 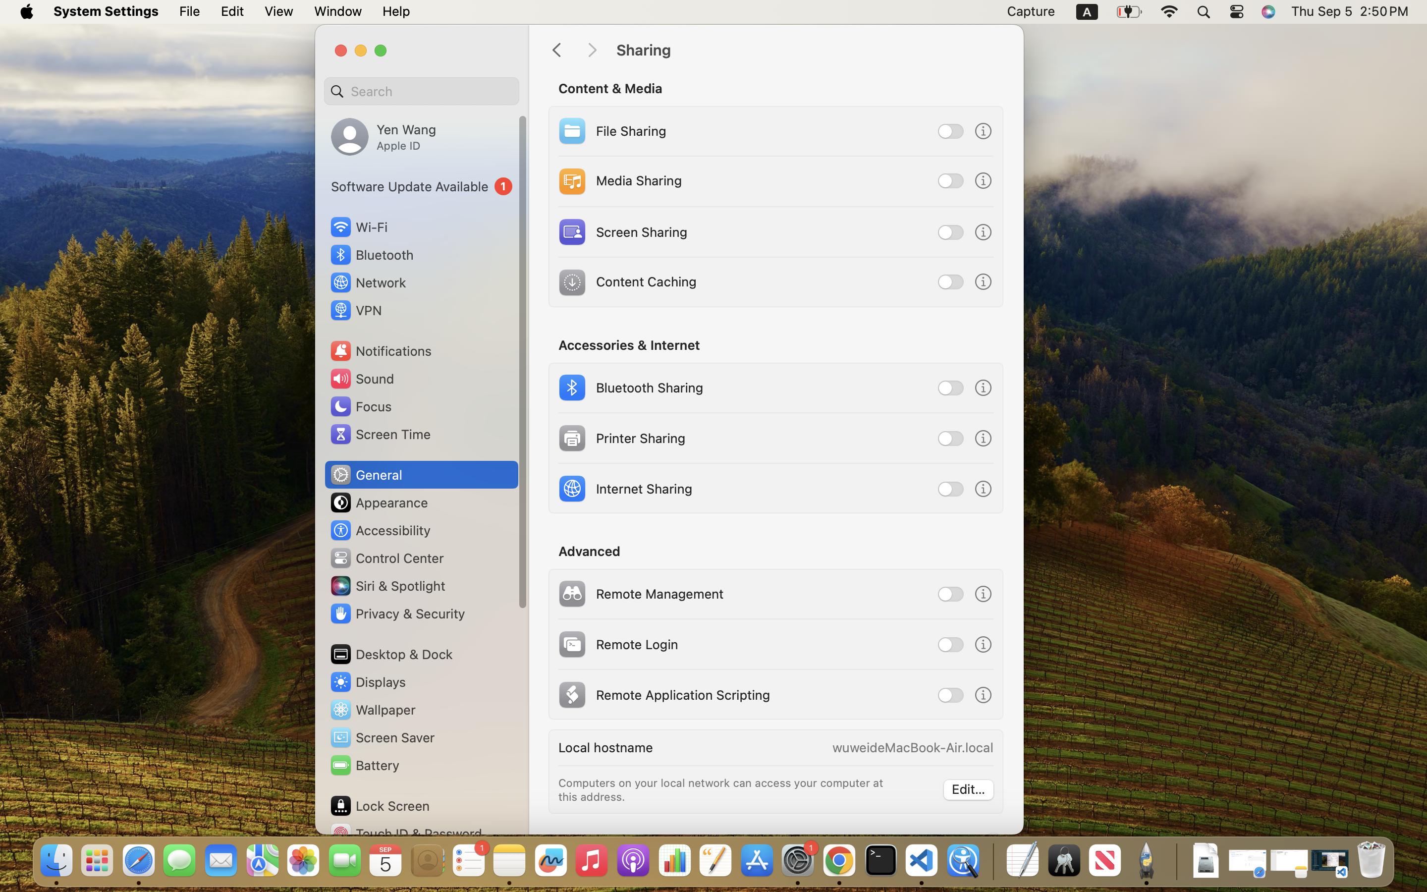 What do you see at coordinates (663, 695) in the screenshot?
I see `Remote Application Scripting` at bounding box center [663, 695].